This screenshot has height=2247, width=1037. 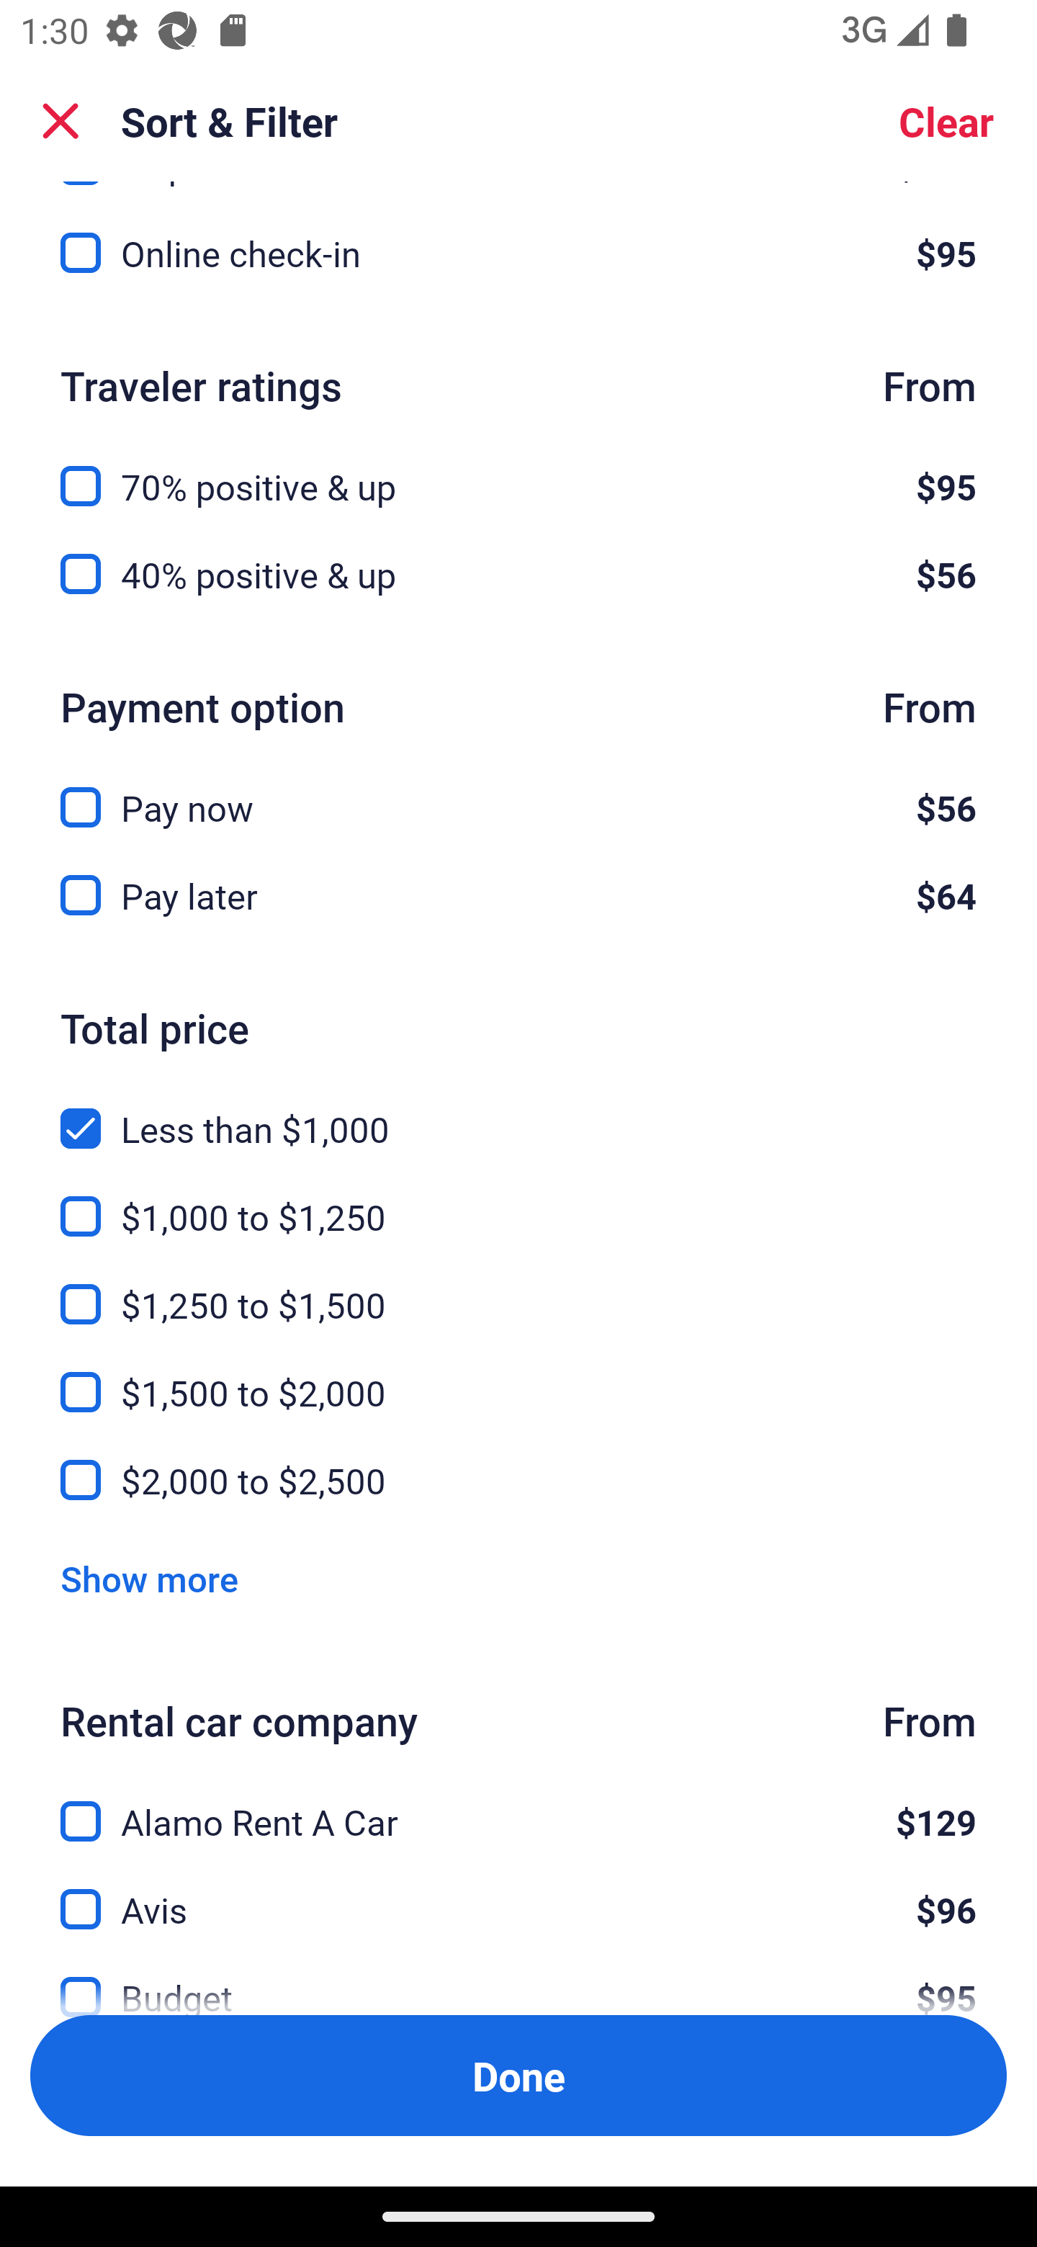 I want to click on $1,250 to $1,500, $1,250 to $1,500, so click(x=518, y=1288).